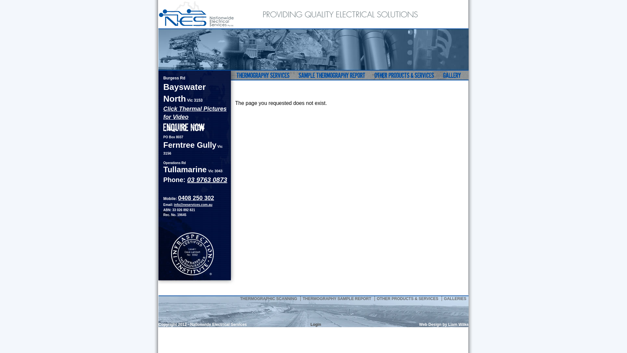 The image size is (627, 353). Describe the element at coordinates (337, 299) in the screenshot. I see `THERMOGRAPHY SAMPLE REPORT` at that location.